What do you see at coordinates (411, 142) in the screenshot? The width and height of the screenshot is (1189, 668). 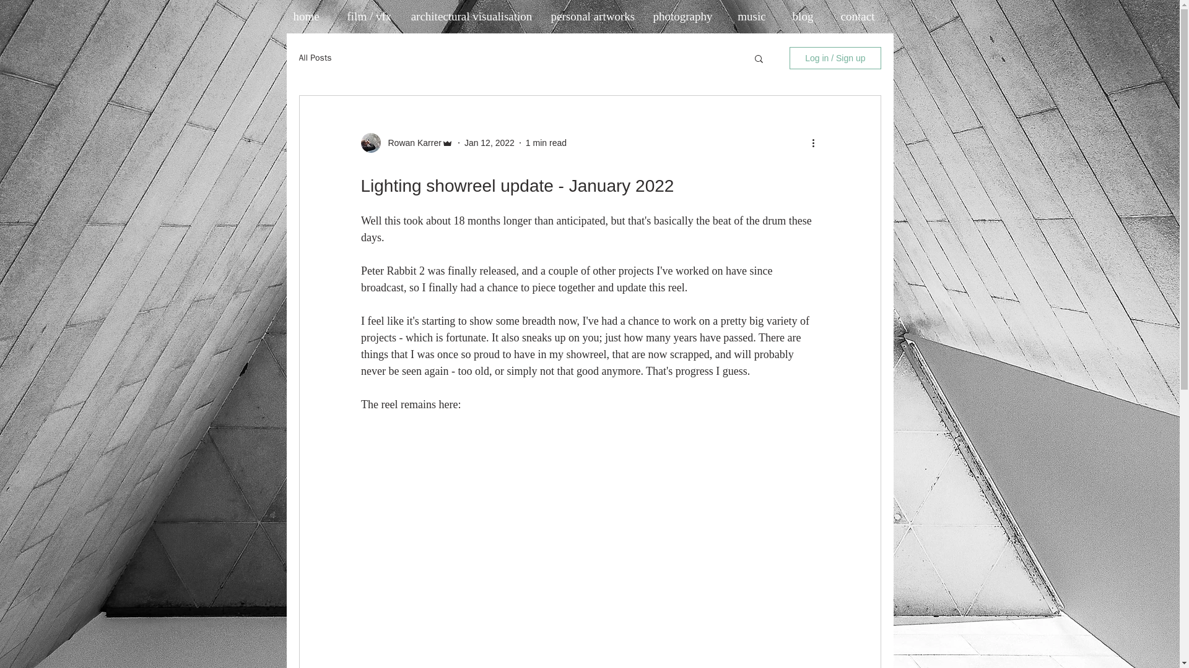 I see `Rowan Karrer` at bounding box center [411, 142].